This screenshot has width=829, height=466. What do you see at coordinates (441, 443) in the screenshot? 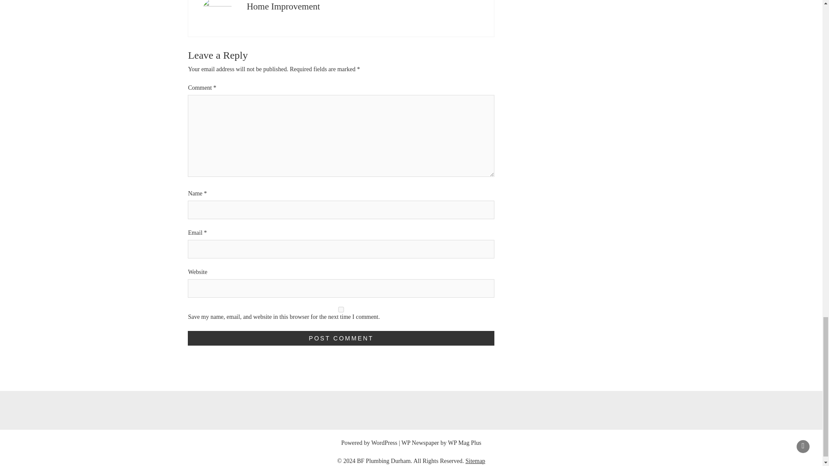
I see `WP Newspaper by WP Mag Plus` at bounding box center [441, 443].